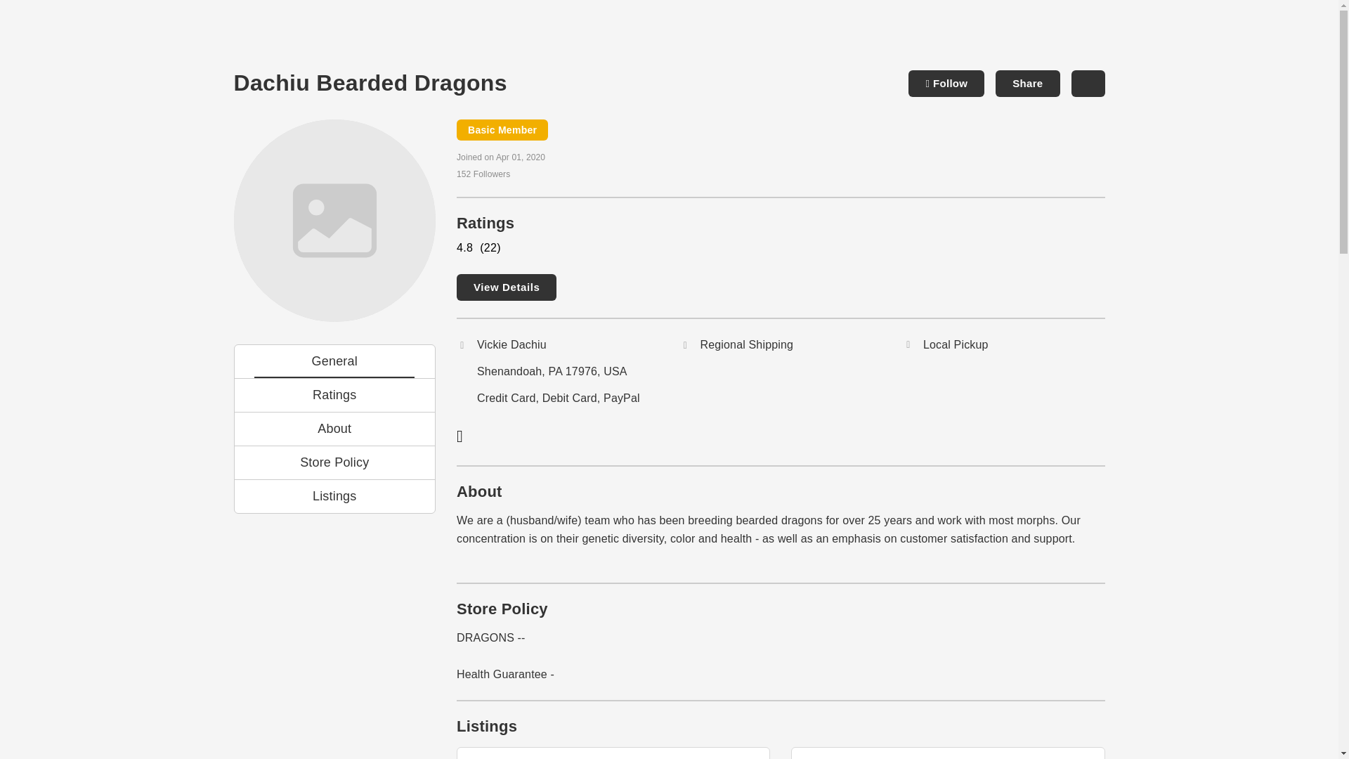  Describe the element at coordinates (946, 84) in the screenshot. I see `Follow this store` at that location.